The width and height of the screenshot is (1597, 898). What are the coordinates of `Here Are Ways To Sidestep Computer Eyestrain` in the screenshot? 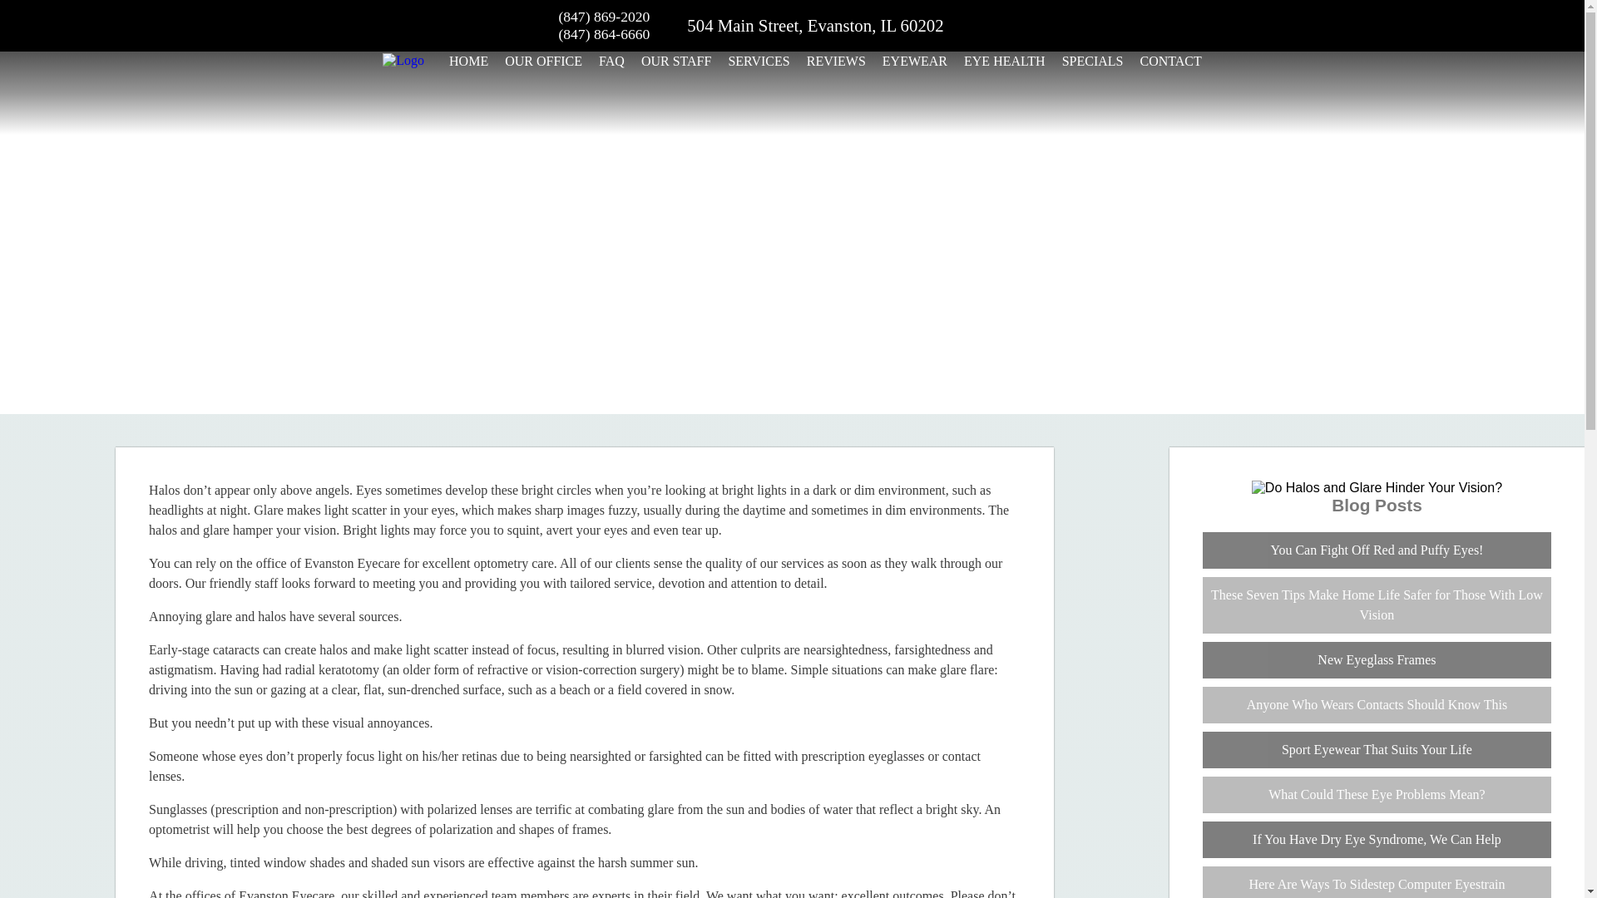 It's located at (1376, 882).